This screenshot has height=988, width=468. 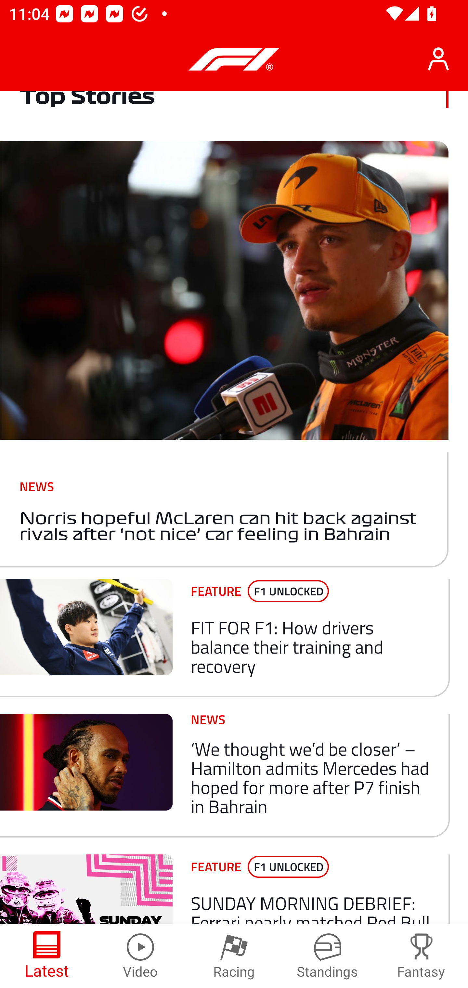 What do you see at coordinates (140, 956) in the screenshot?
I see `Video` at bounding box center [140, 956].